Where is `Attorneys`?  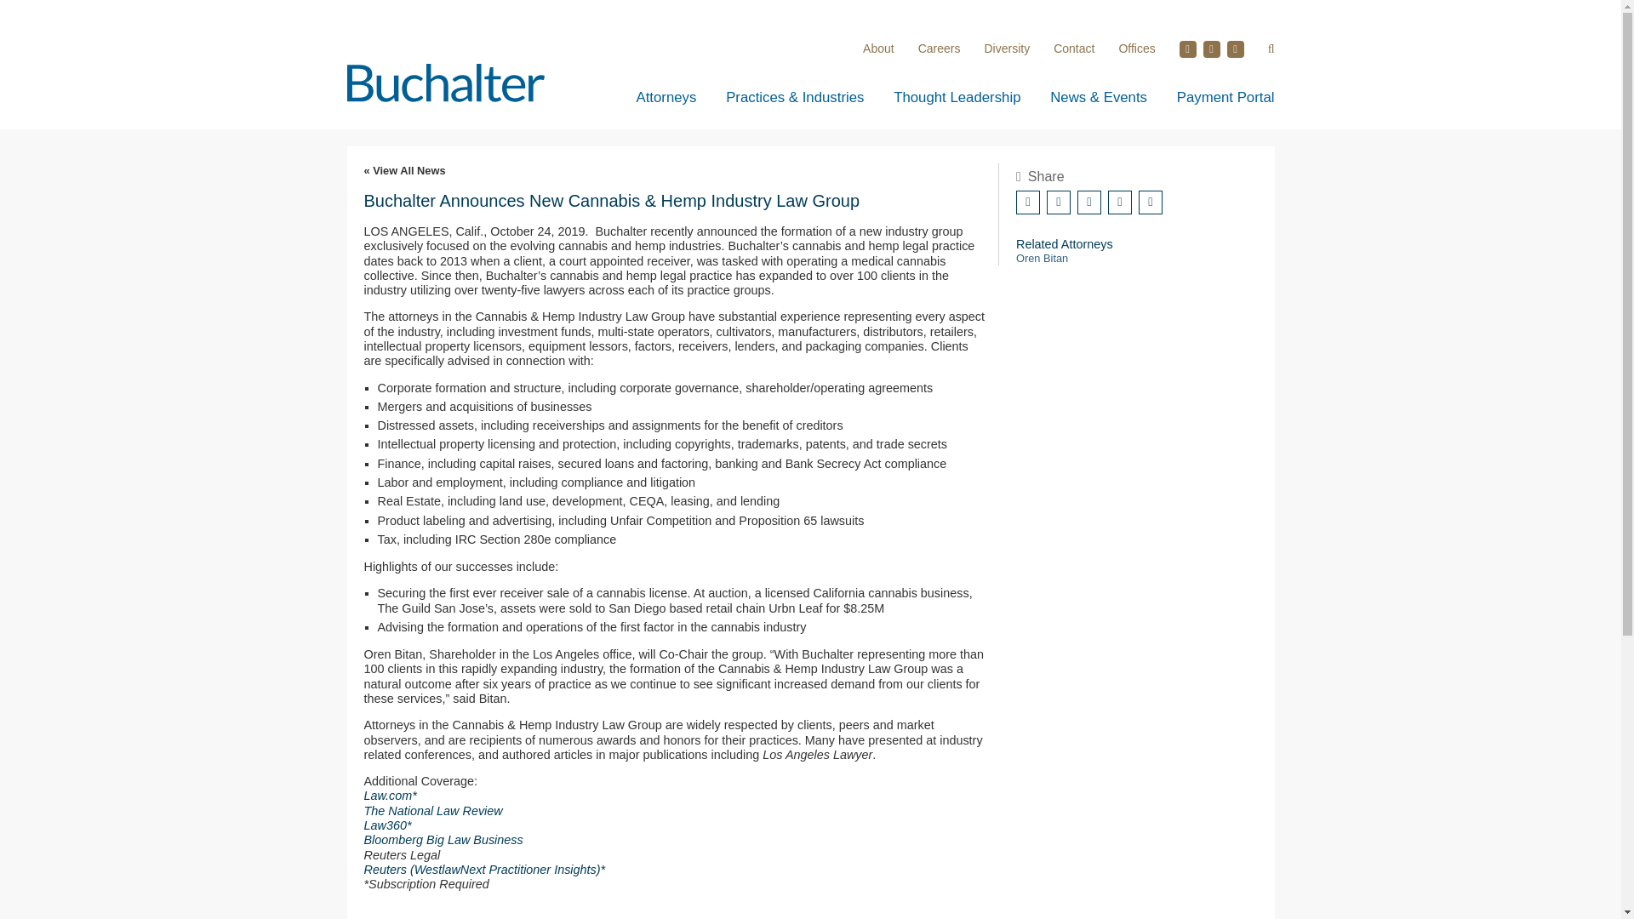
Attorneys is located at coordinates (667, 97).